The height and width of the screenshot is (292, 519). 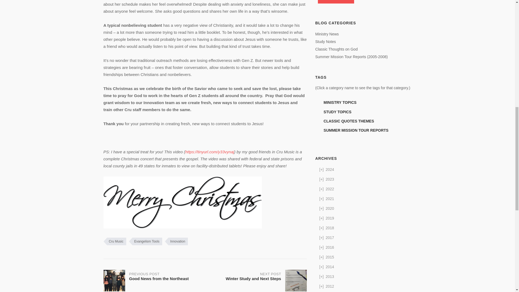 I want to click on SUBSCRIBE, so click(x=154, y=280).